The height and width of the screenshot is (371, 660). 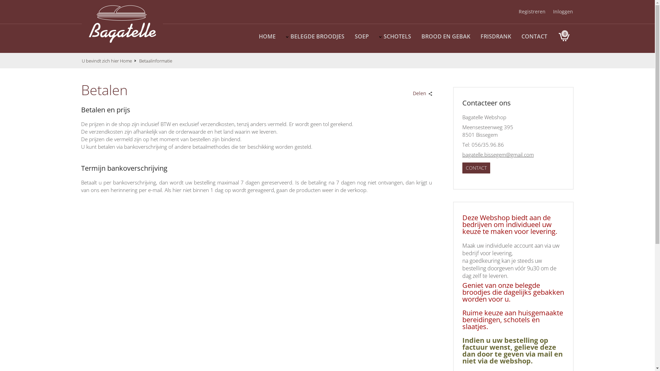 I want to click on Inloggen, so click(x=563, y=12).